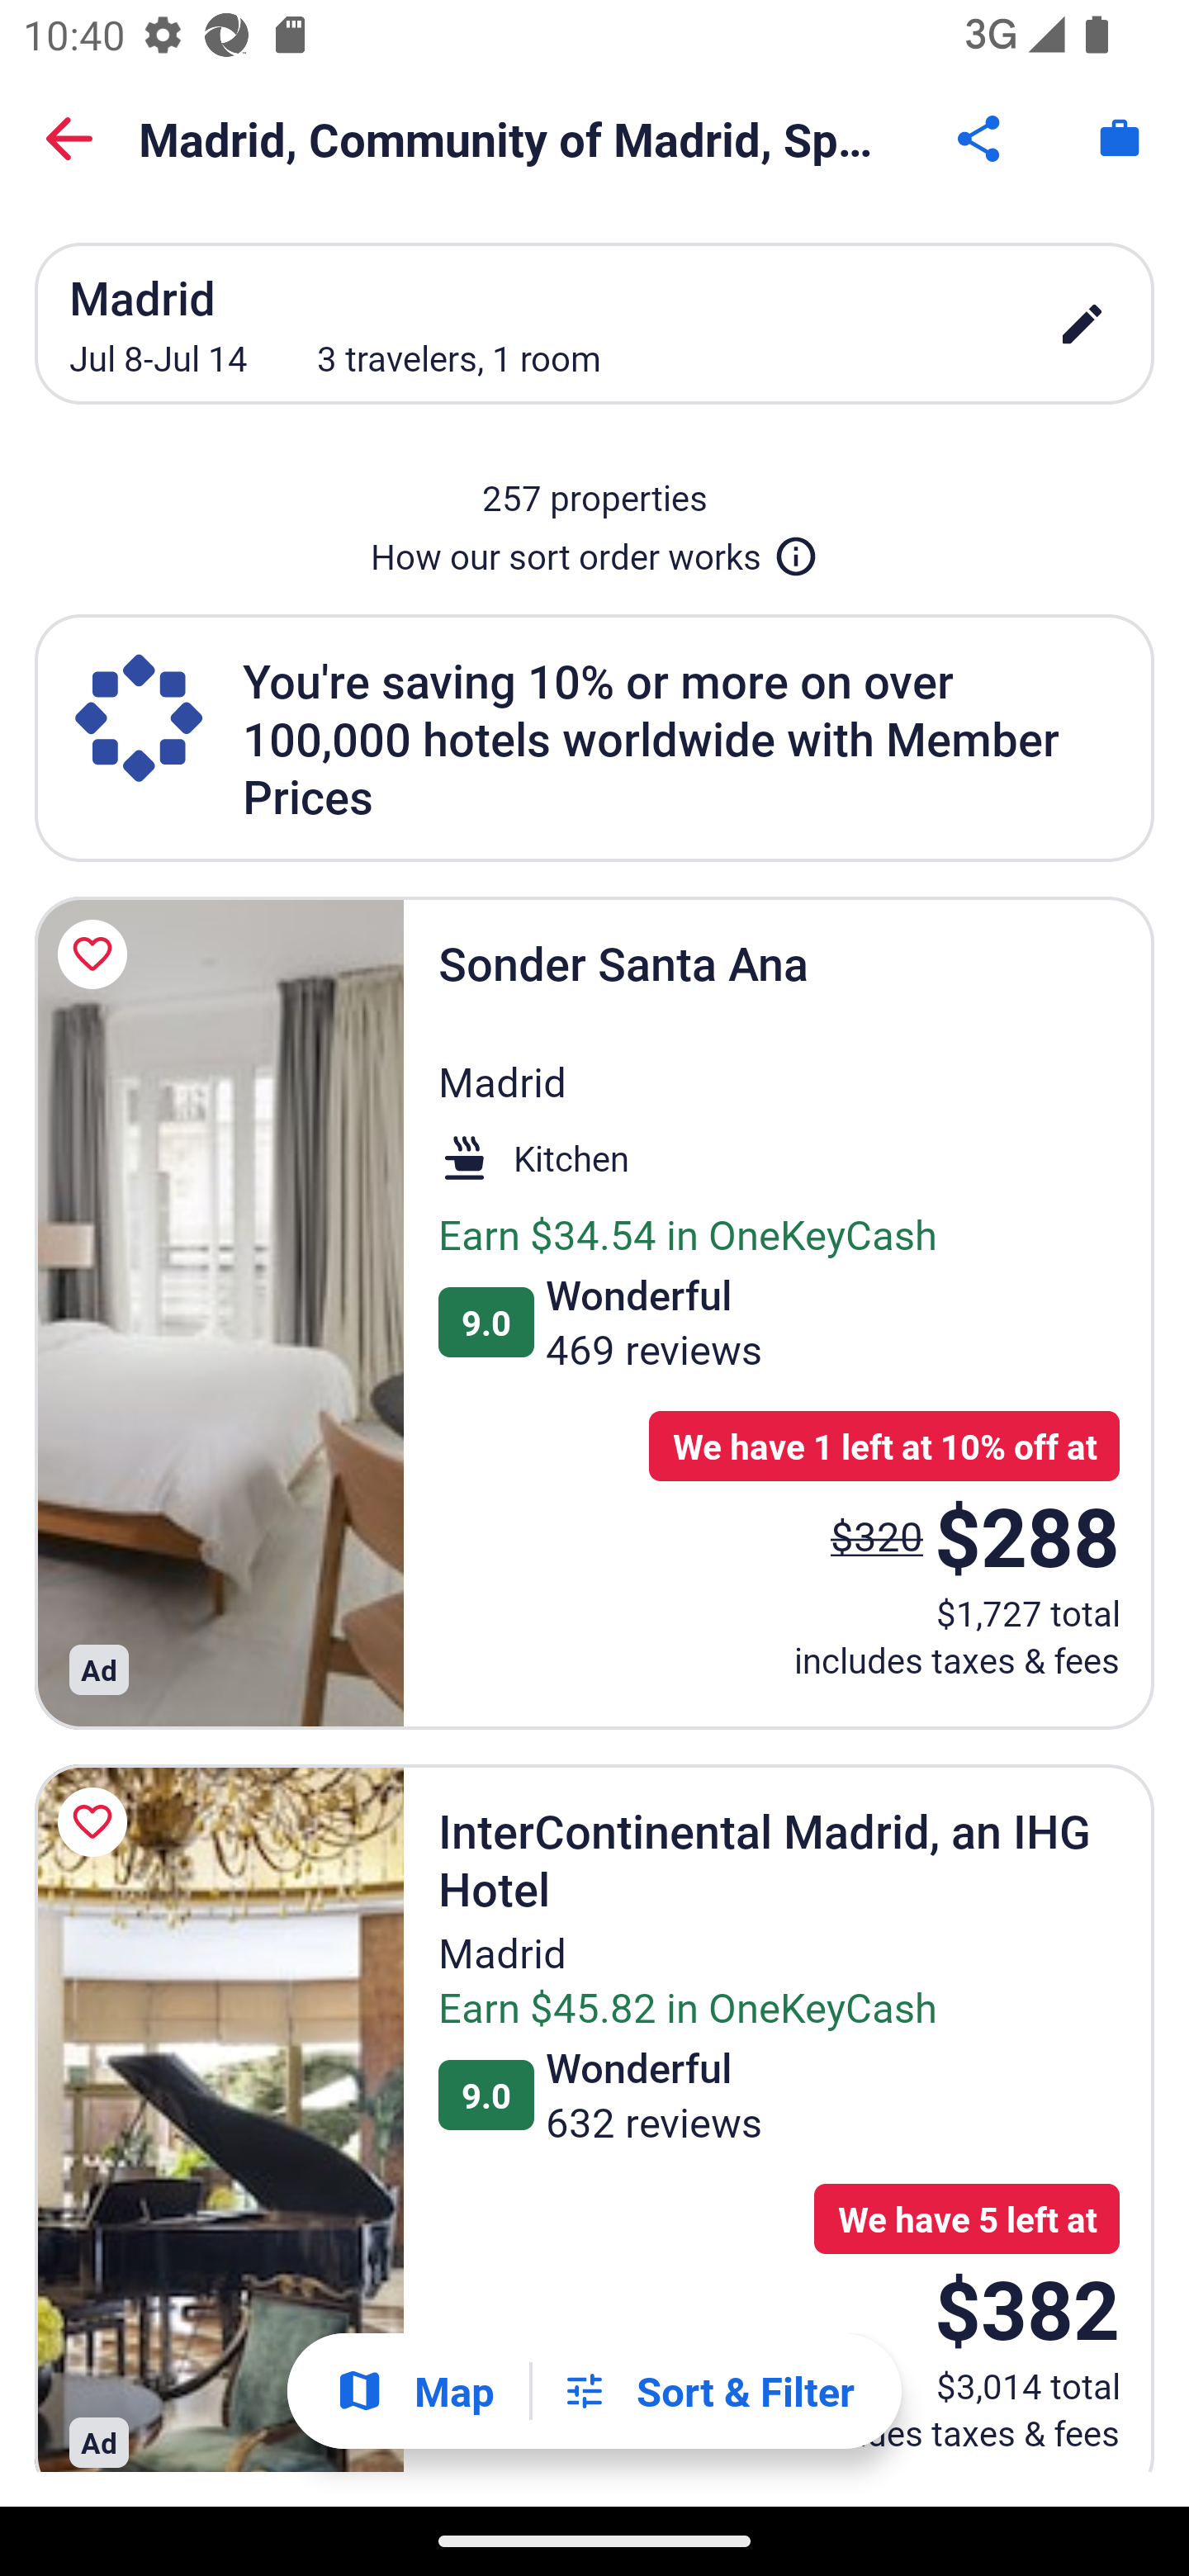 This screenshot has width=1189, height=2576. I want to click on Sonder Santa Ana, so click(219, 1312).